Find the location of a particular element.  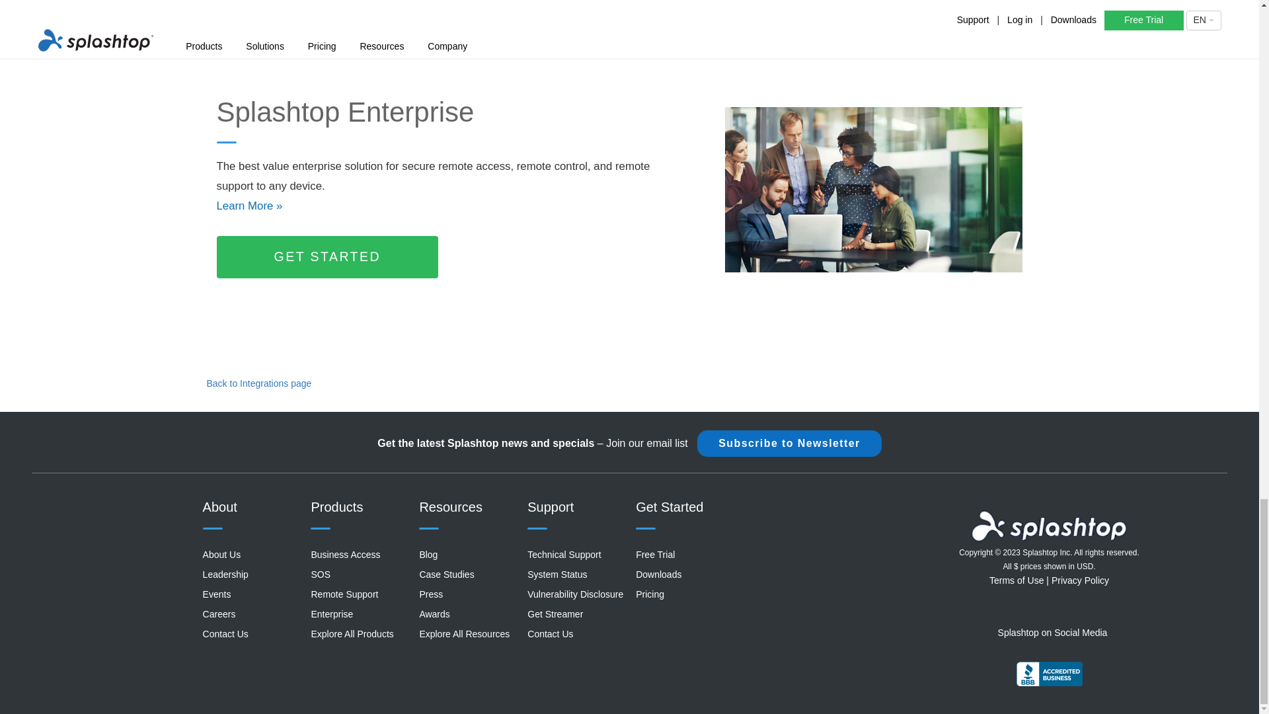

youtube.com is located at coordinates (1051, 611).